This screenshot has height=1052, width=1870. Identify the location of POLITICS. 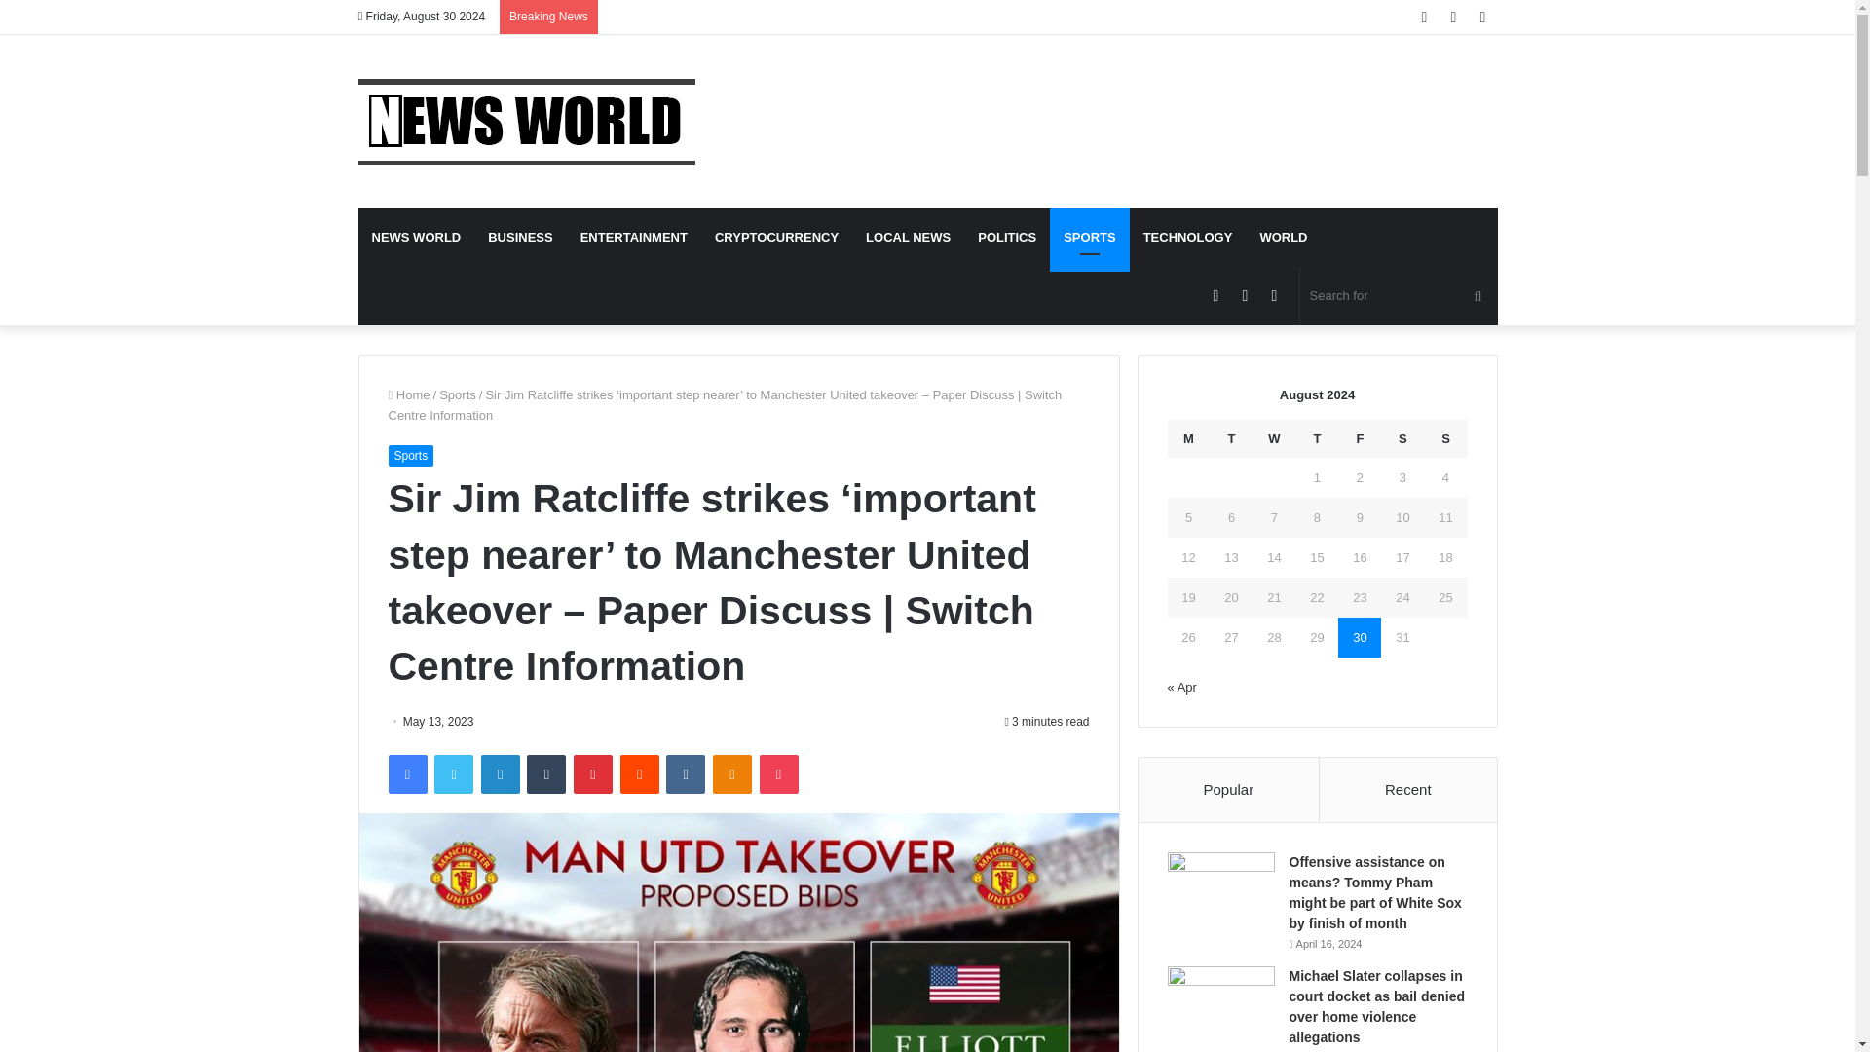
(1007, 238).